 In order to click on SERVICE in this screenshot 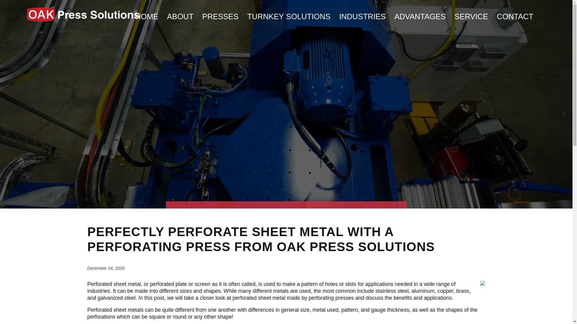, I will do `click(471, 15)`.